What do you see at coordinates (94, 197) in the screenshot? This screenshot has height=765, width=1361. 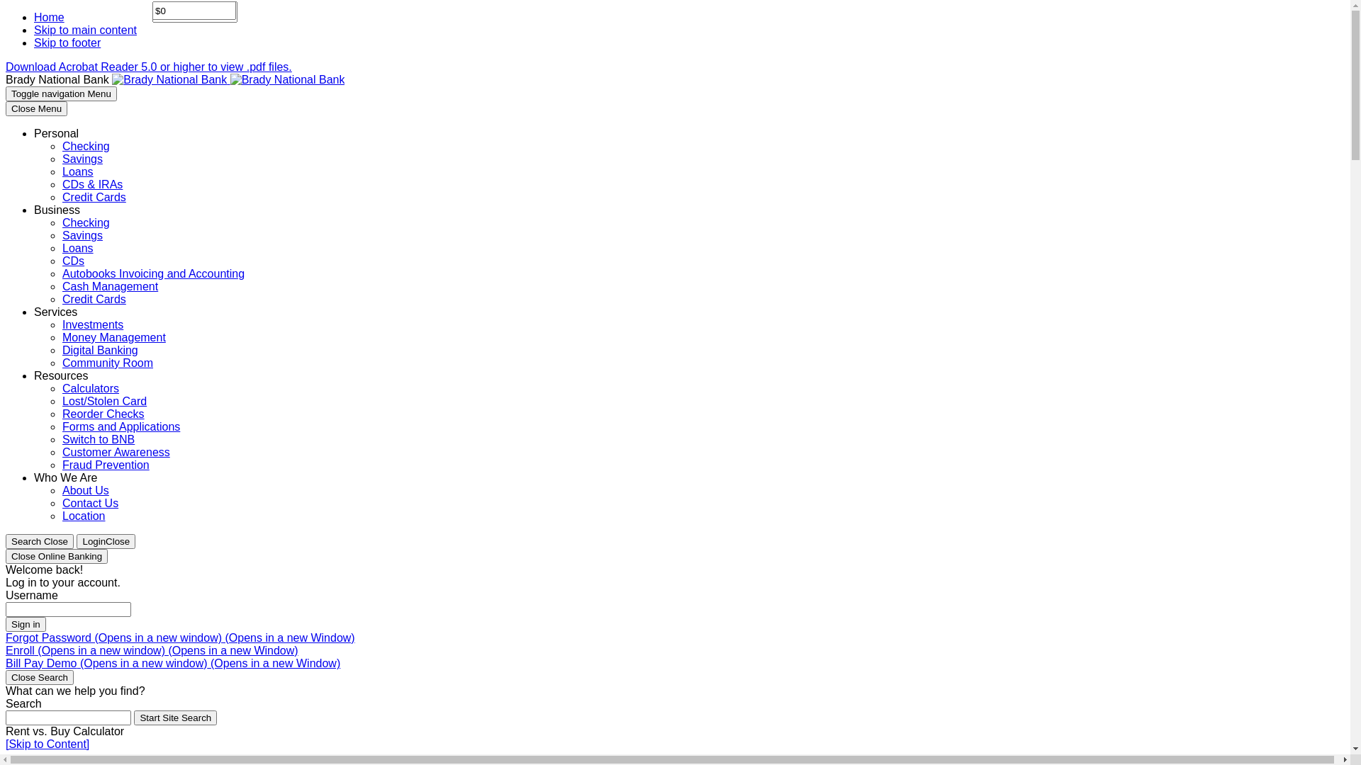 I see `Credit Cards` at bounding box center [94, 197].